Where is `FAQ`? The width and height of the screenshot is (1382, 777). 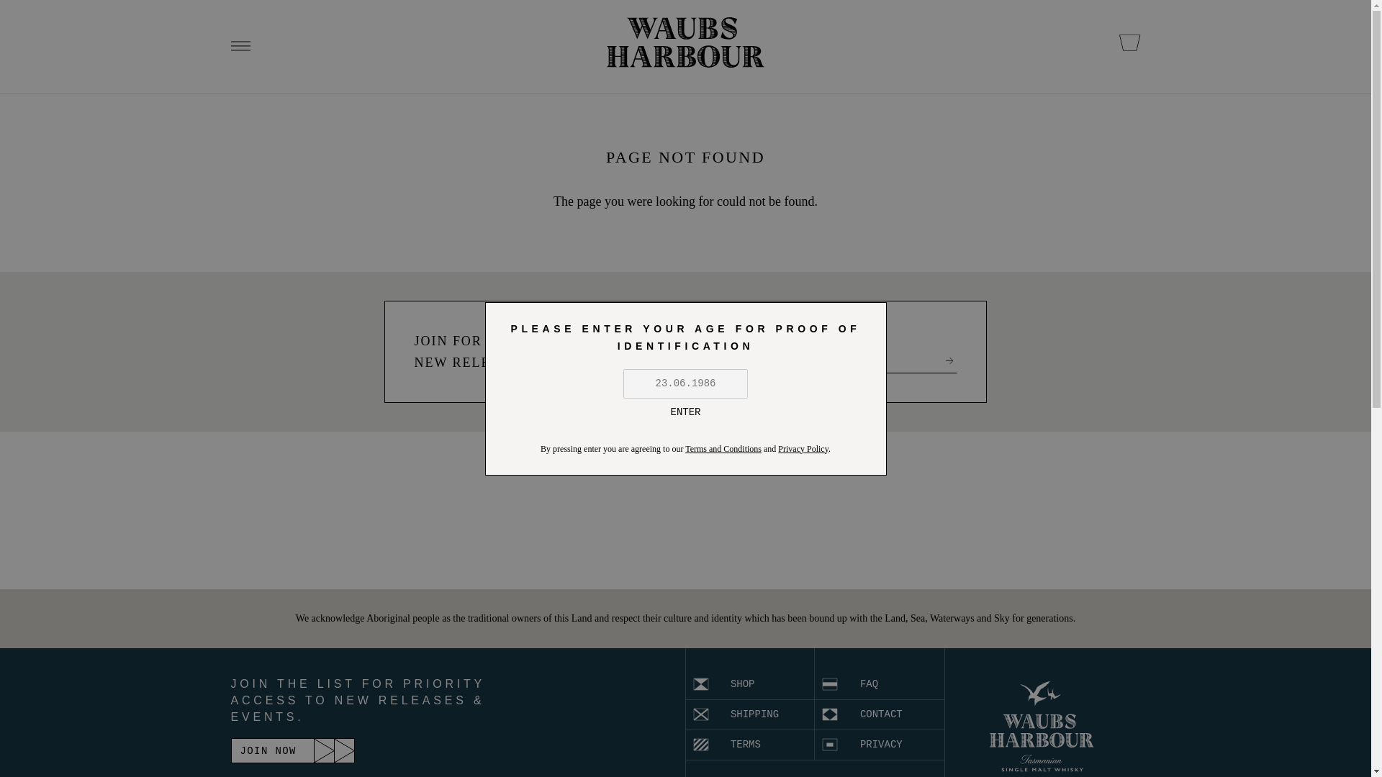 FAQ is located at coordinates (880, 685).